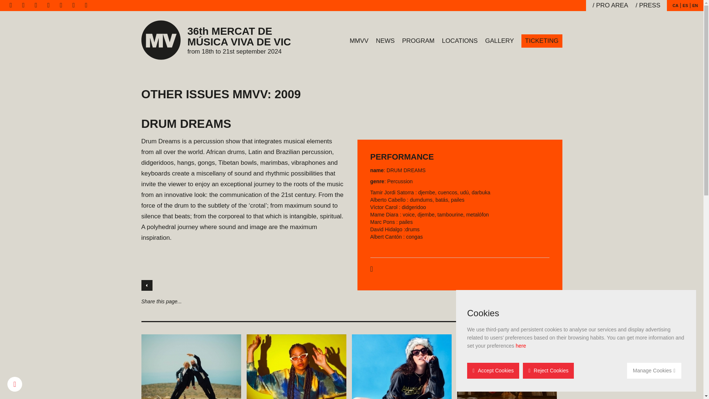 The image size is (709, 399). What do you see at coordinates (675, 5) in the screenshot?
I see `CA` at bounding box center [675, 5].